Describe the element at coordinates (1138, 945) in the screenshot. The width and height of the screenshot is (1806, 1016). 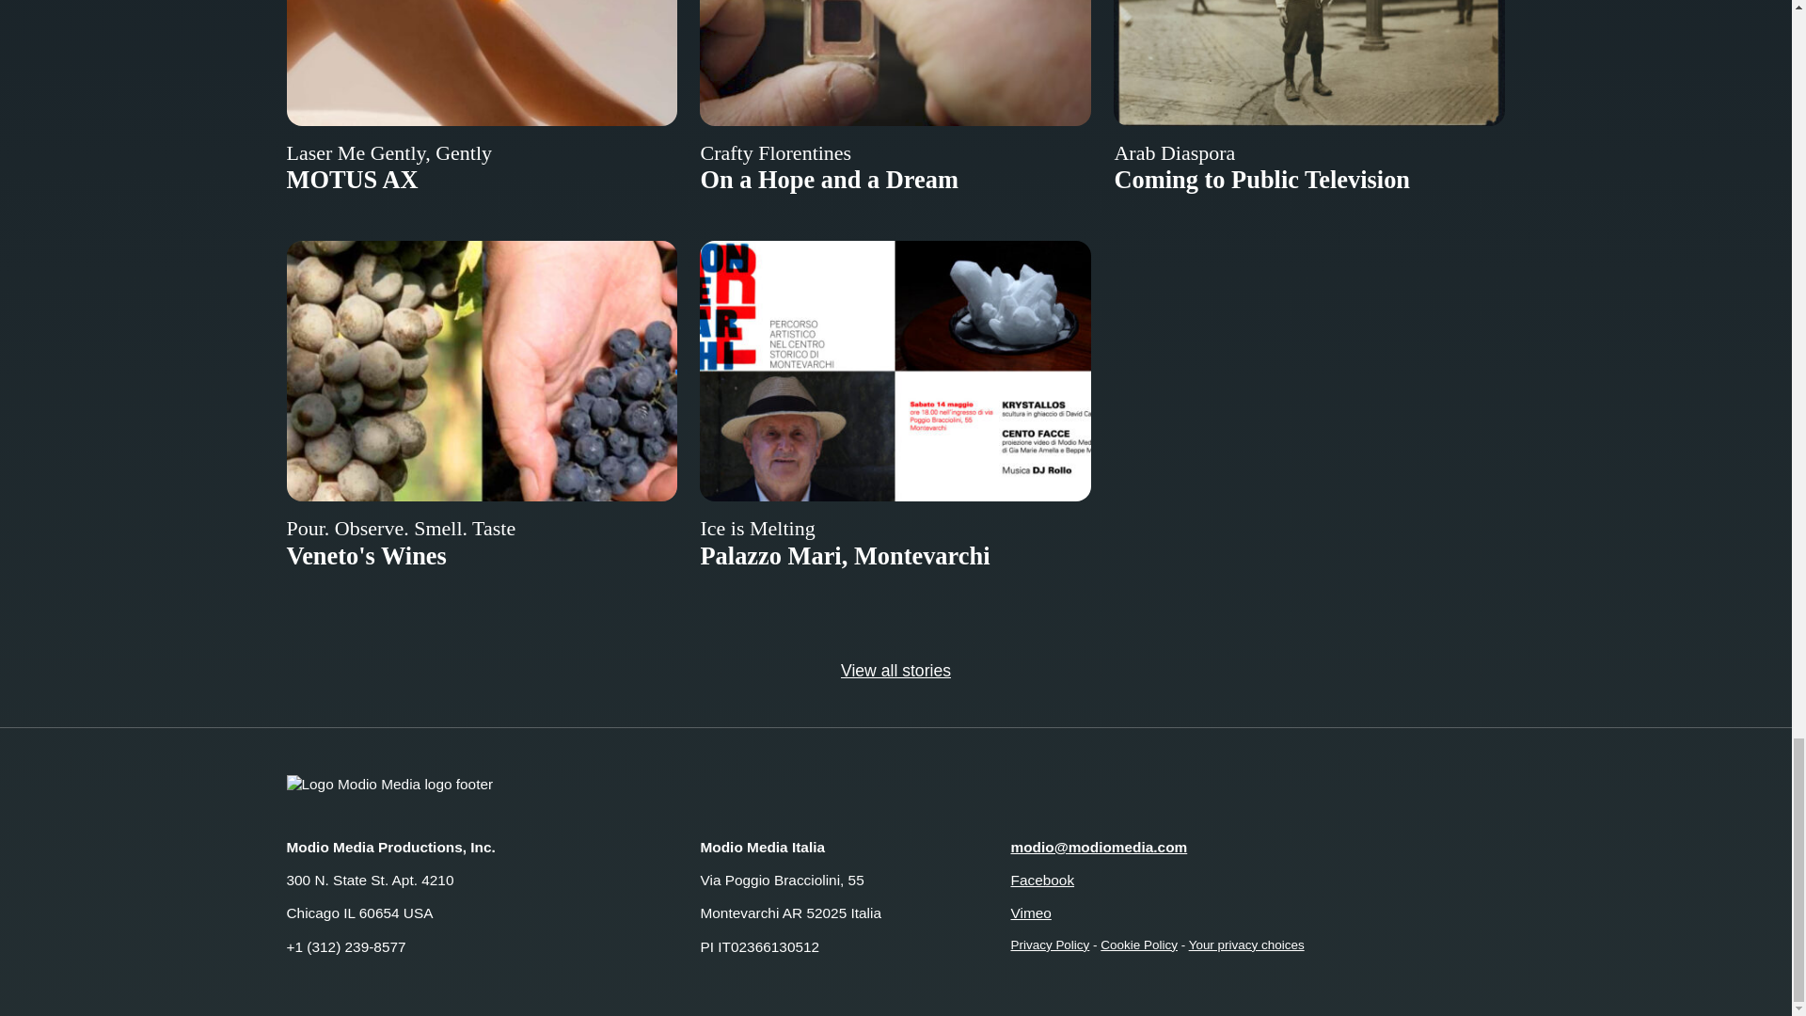
I see `Cookie Policy` at that location.